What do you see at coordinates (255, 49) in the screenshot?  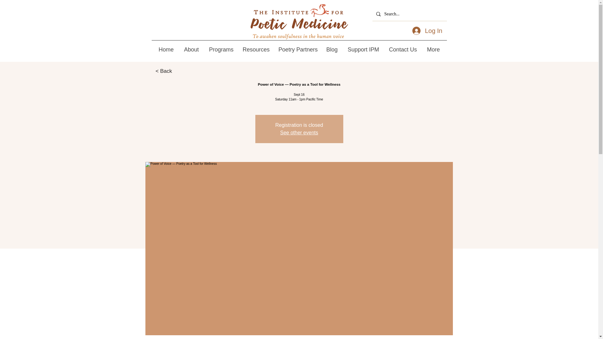 I see `Resources` at bounding box center [255, 49].